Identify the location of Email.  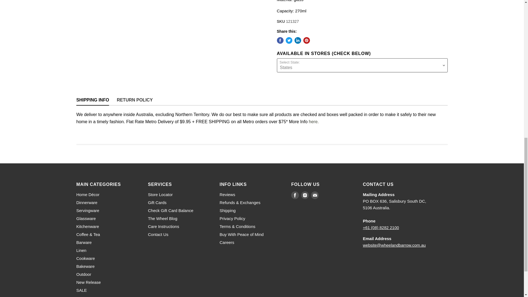
(315, 195).